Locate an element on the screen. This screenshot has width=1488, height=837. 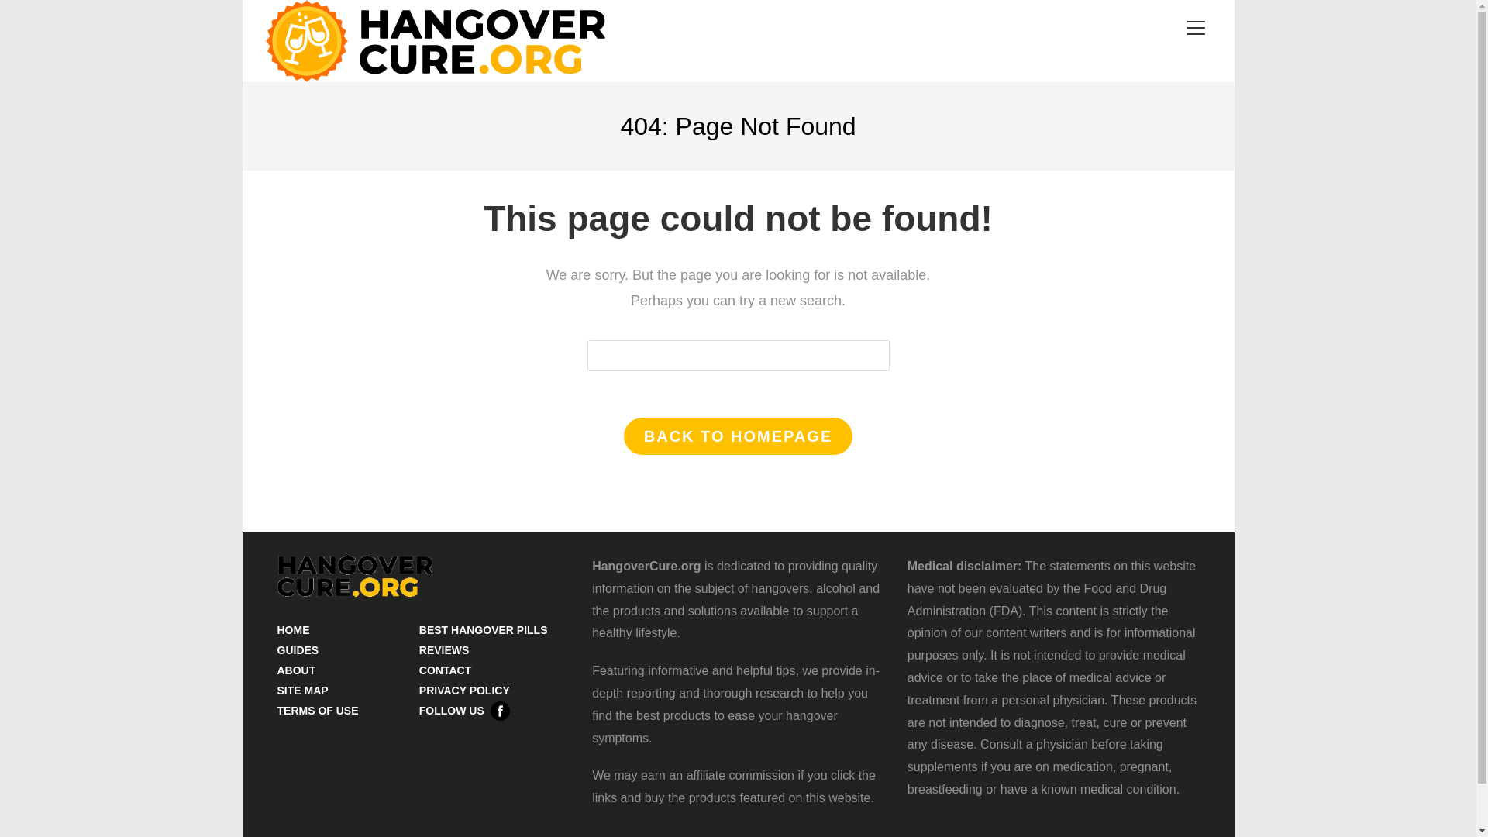
BEST HANGOVER PILLS is located at coordinates (484, 629).